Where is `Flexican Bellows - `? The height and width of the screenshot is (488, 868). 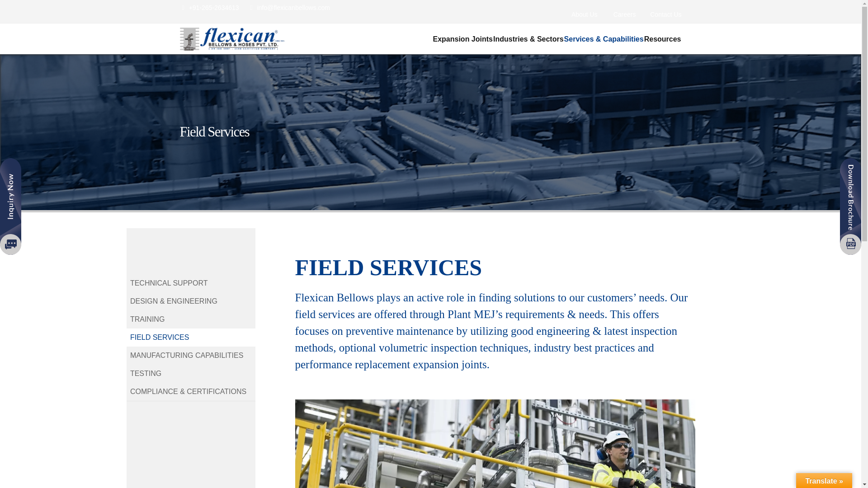 Flexican Bellows -  is located at coordinates (232, 39).